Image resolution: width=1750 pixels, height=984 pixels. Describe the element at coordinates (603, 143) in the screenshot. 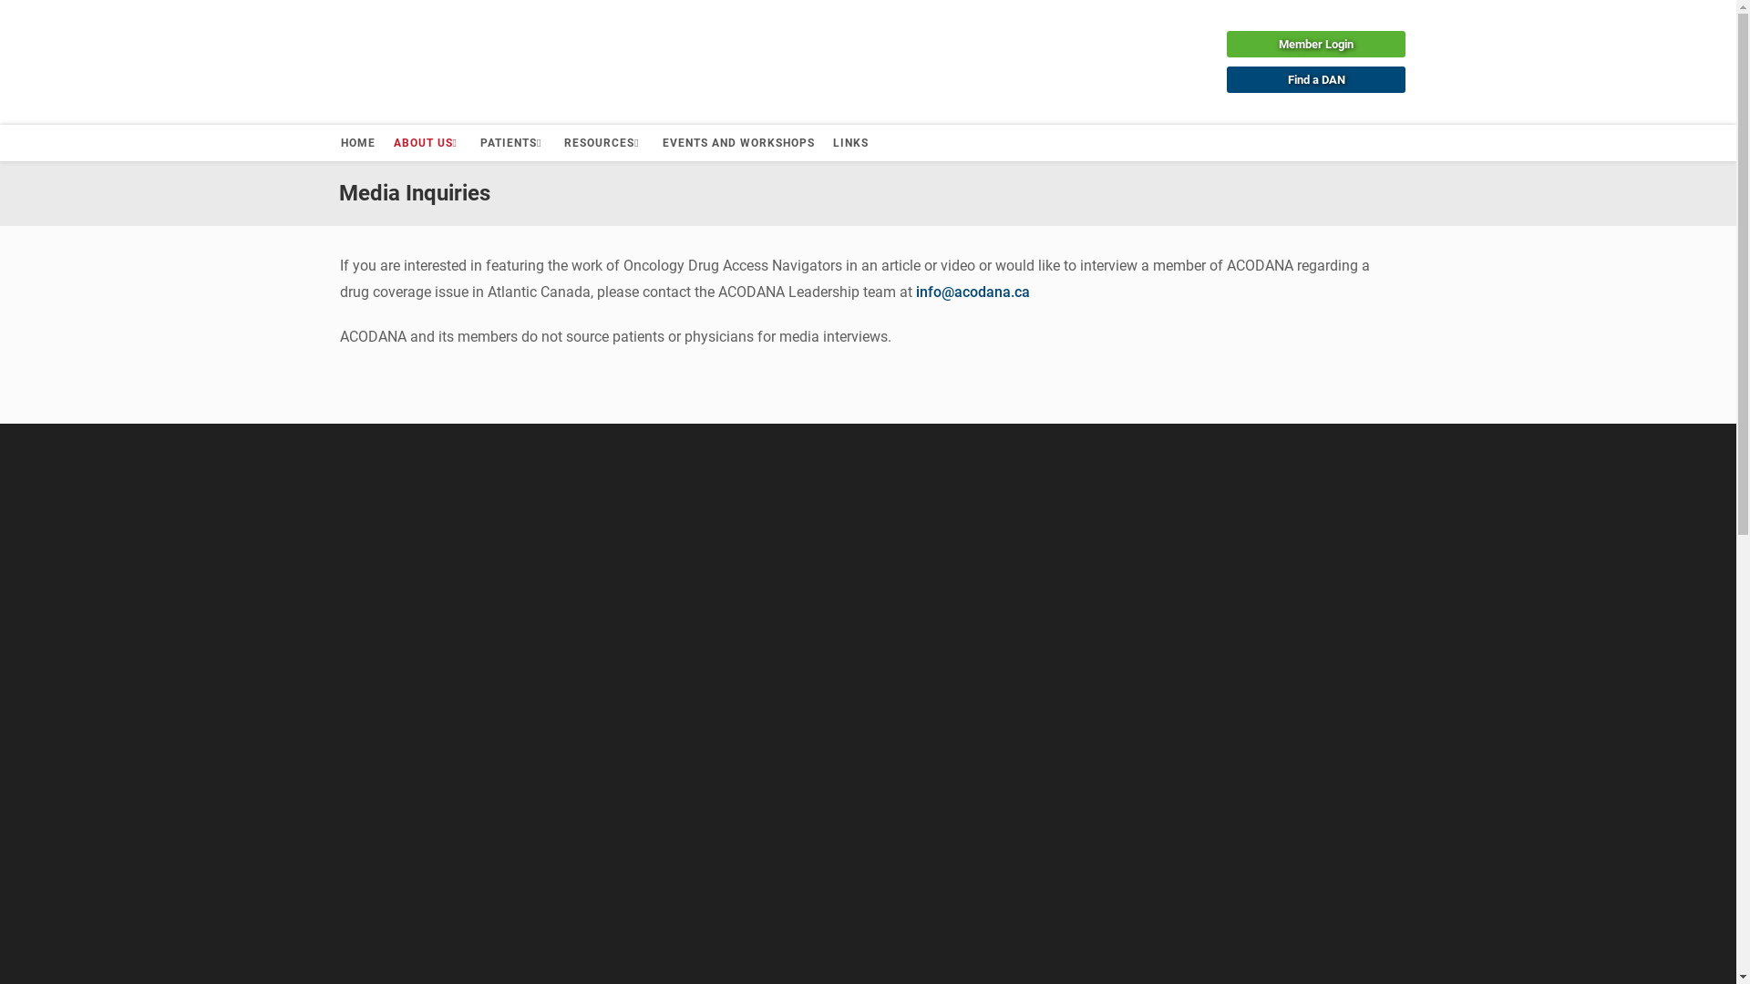

I see `RESOURCES` at that location.